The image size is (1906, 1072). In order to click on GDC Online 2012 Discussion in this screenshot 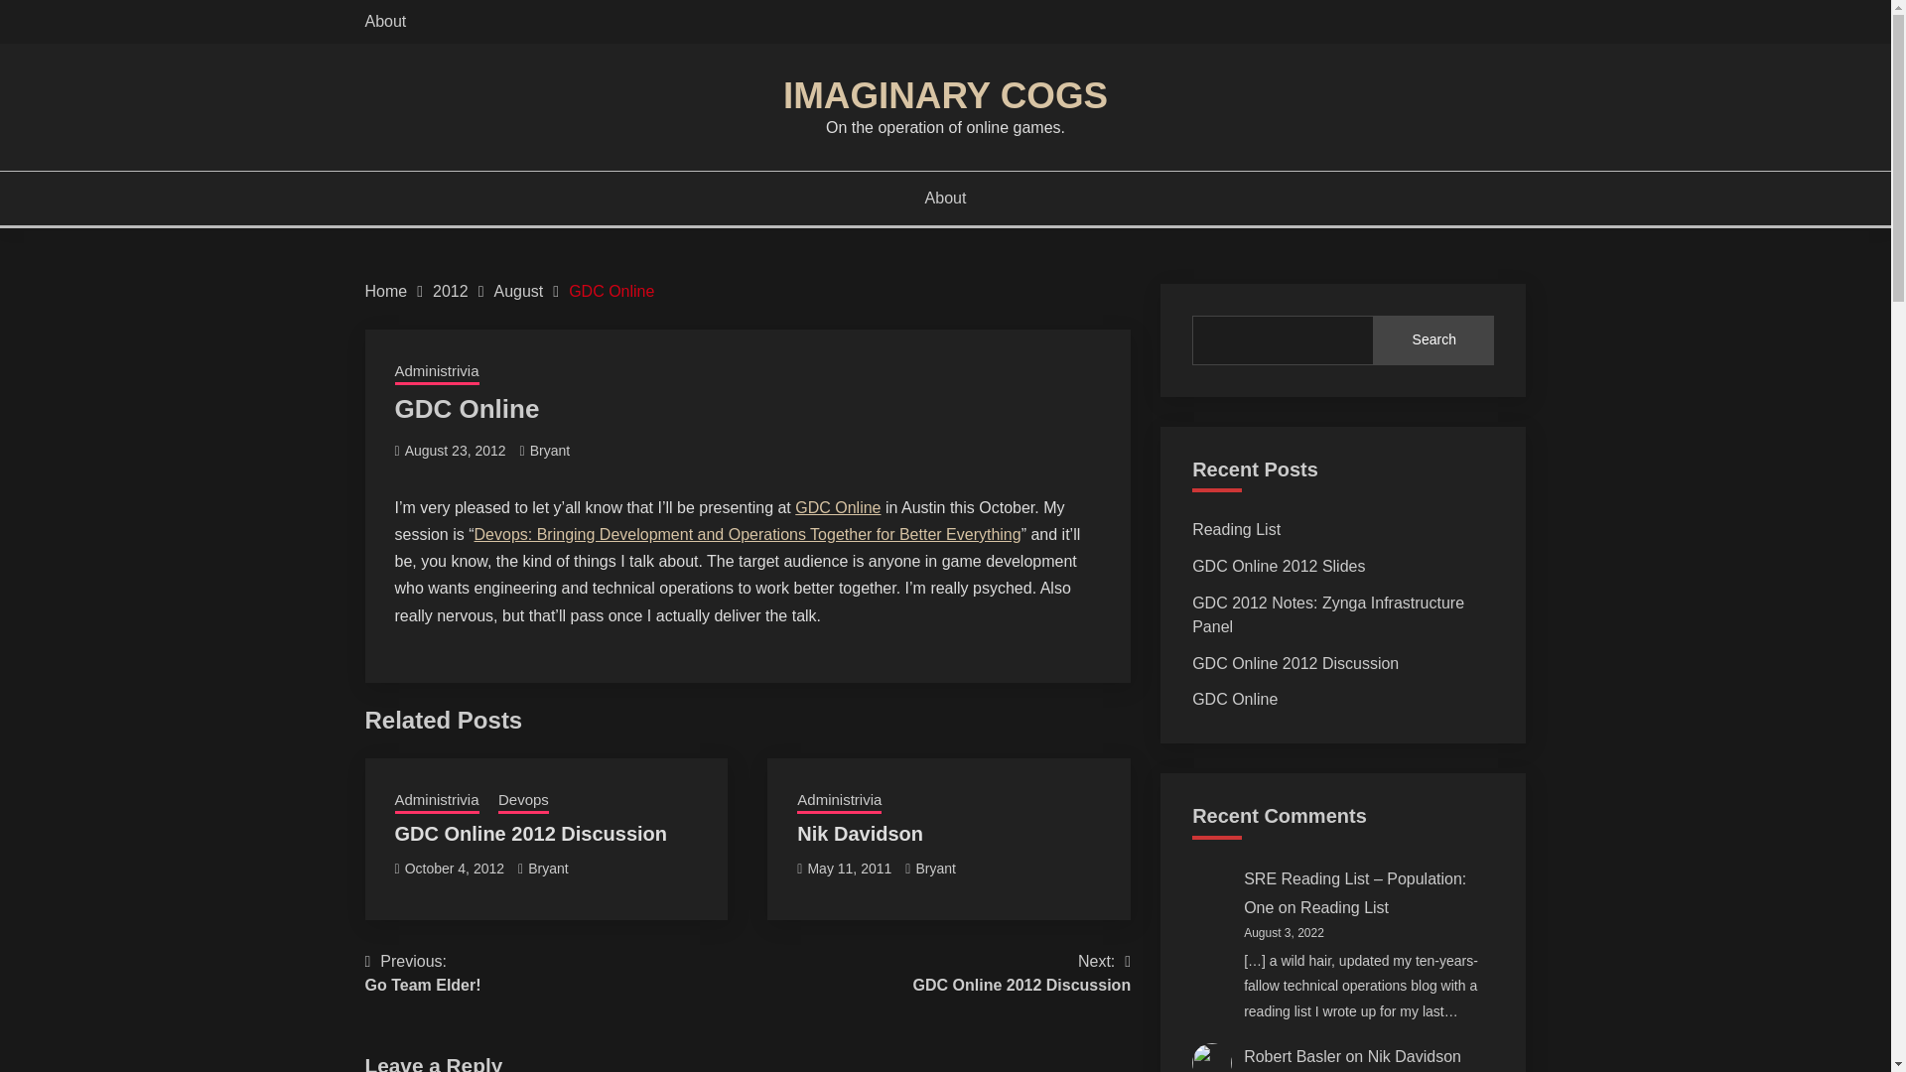, I will do `click(423, 973)`.